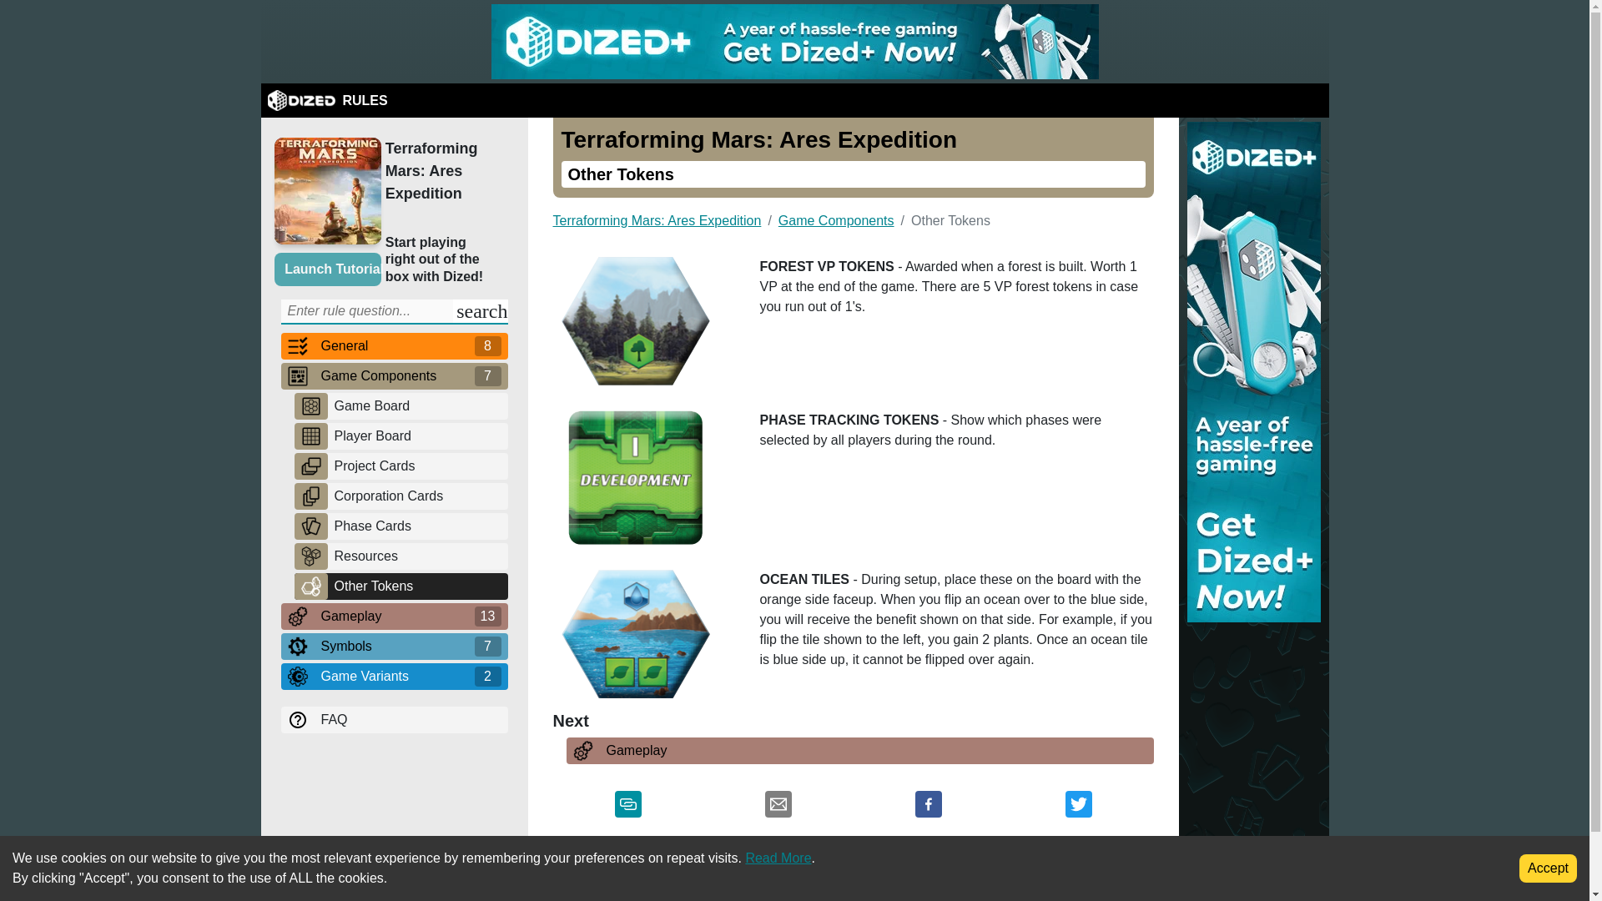 The width and height of the screenshot is (1602, 901). I want to click on Corporation Cards, so click(417, 496).